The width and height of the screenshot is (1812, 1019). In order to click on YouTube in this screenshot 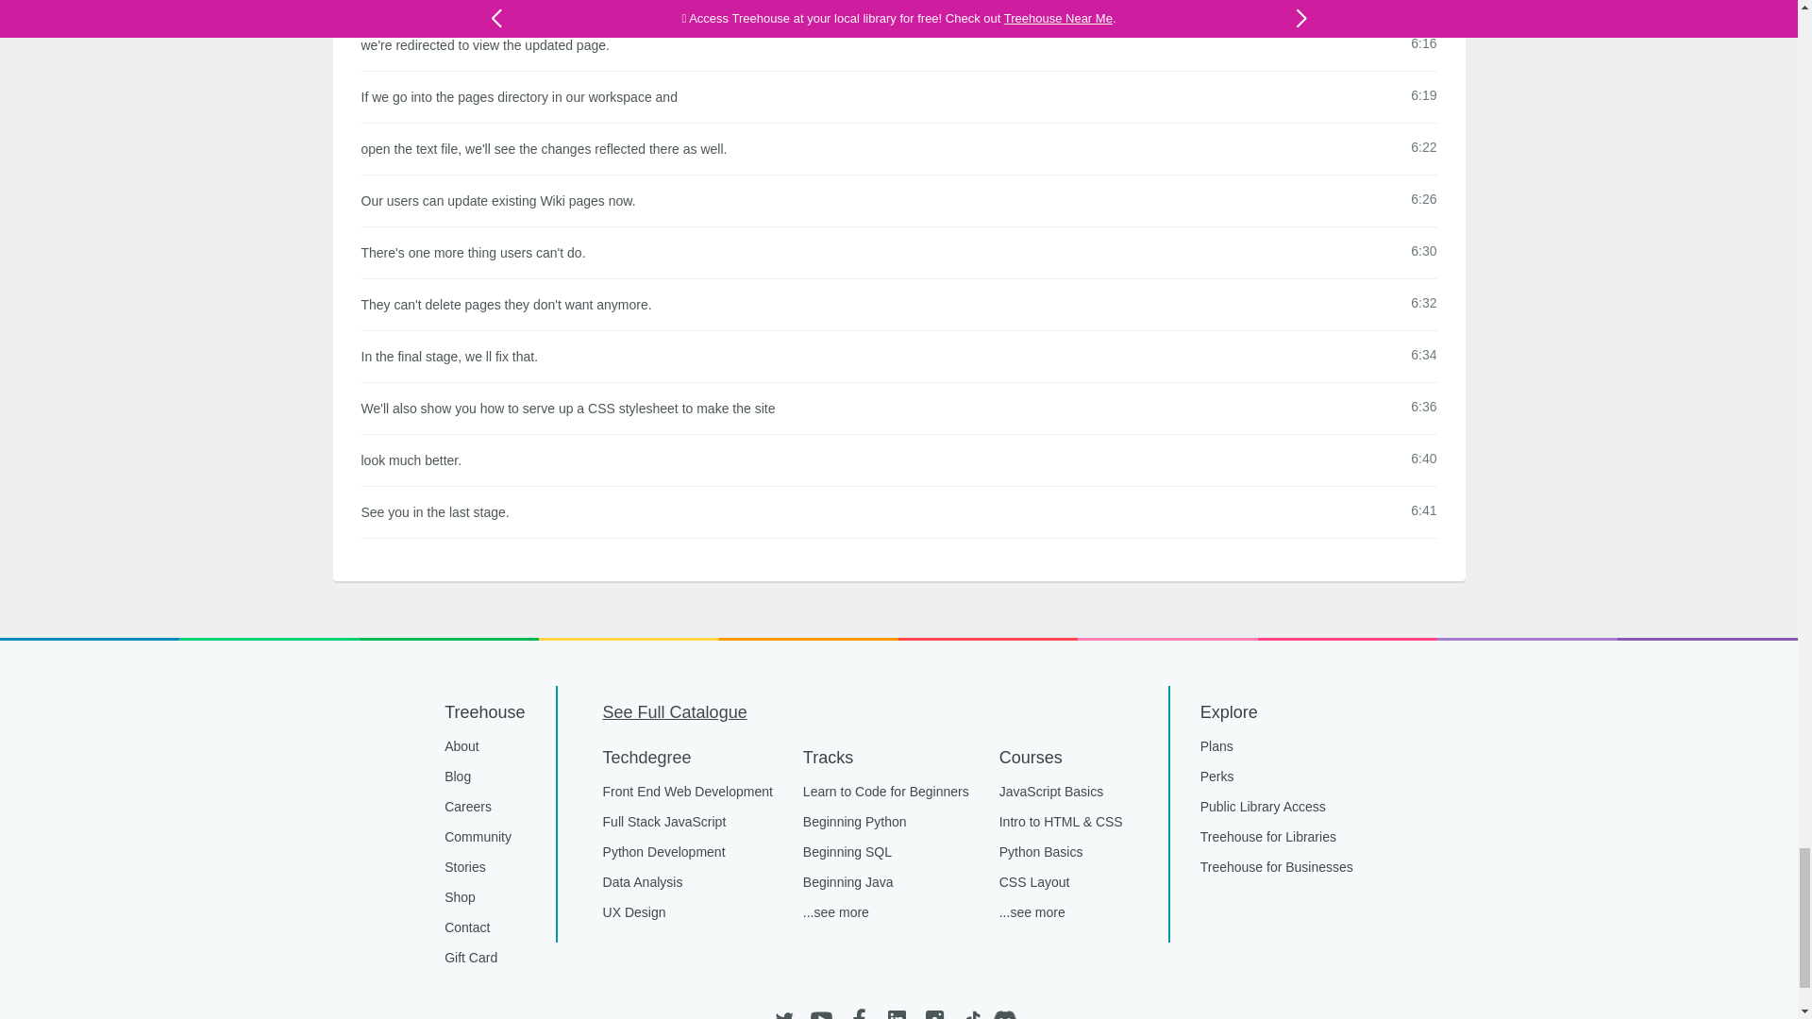, I will do `click(821, 1011)`.